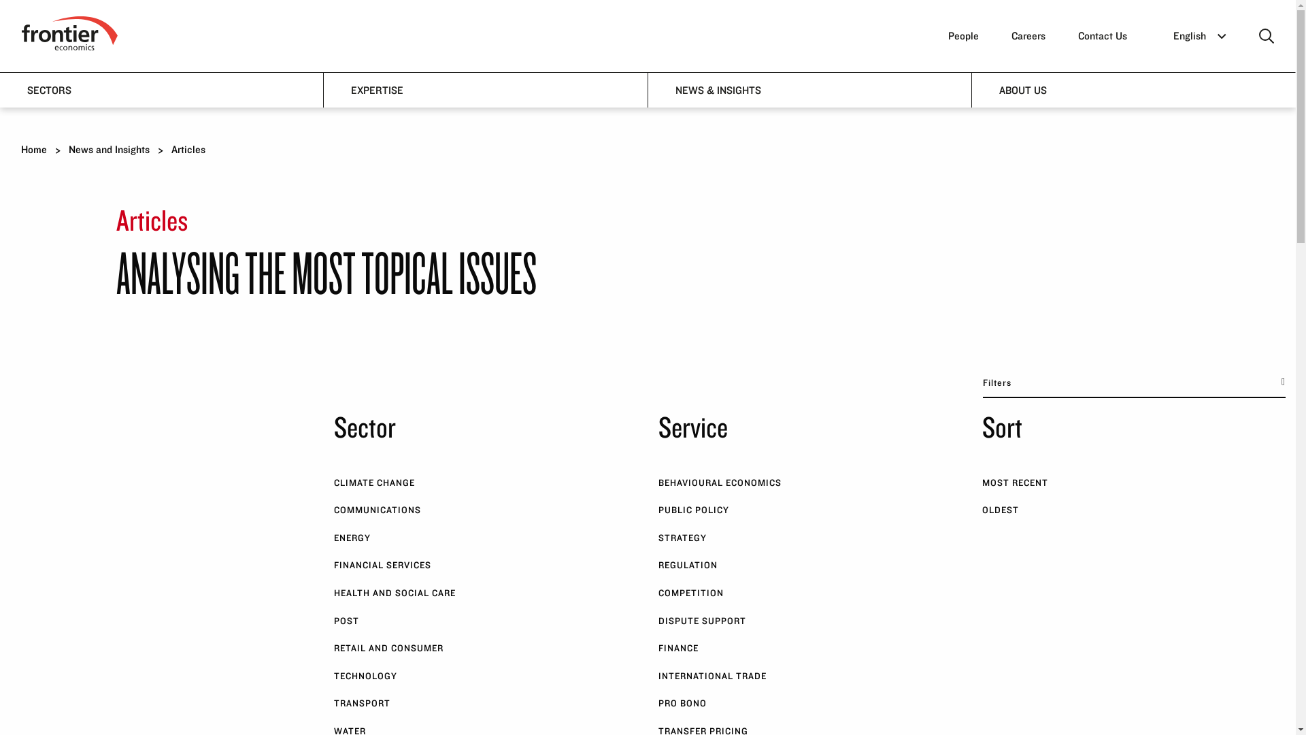 The image size is (1306, 735). What do you see at coordinates (486, 89) in the screenshot?
I see `EXPERTISE` at bounding box center [486, 89].